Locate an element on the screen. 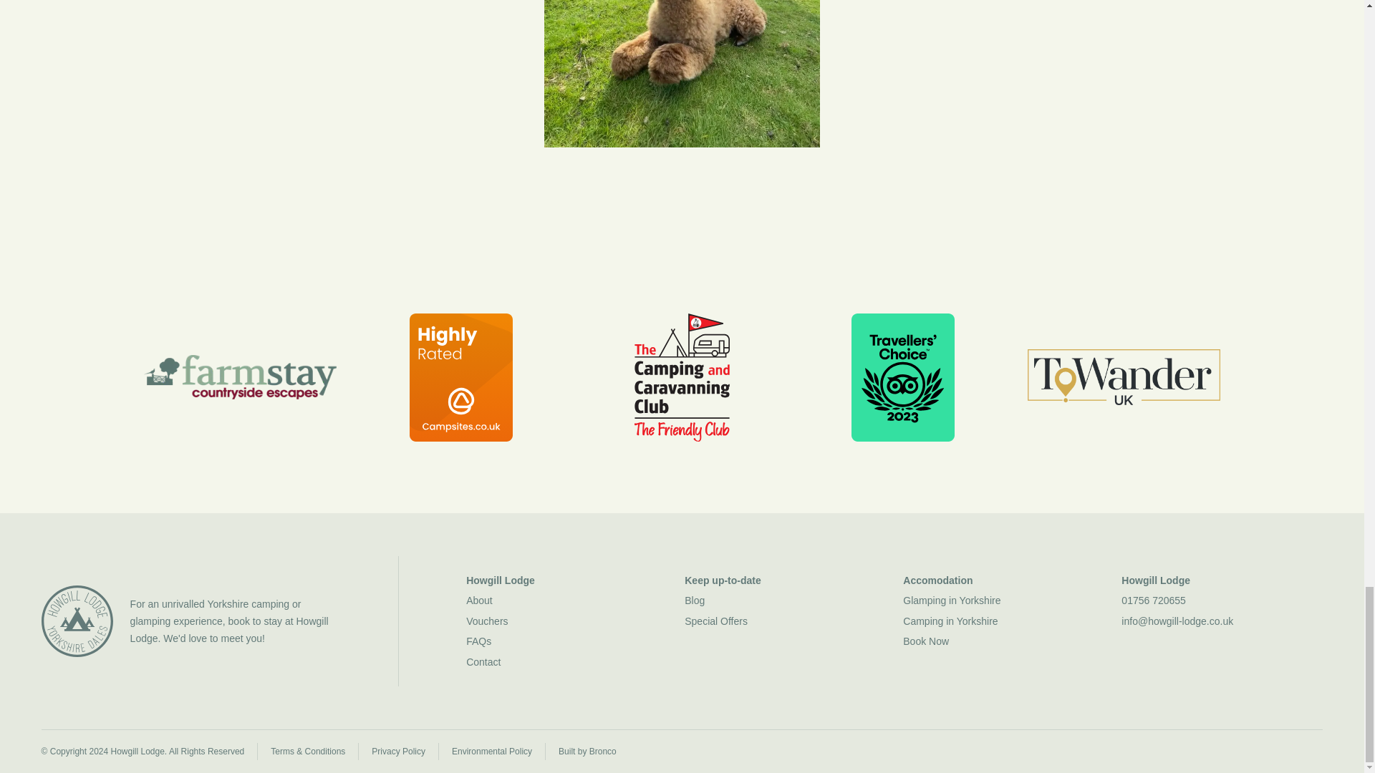 The height and width of the screenshot is (773, 1375). Vouchers is located at coordinates (566, 621).